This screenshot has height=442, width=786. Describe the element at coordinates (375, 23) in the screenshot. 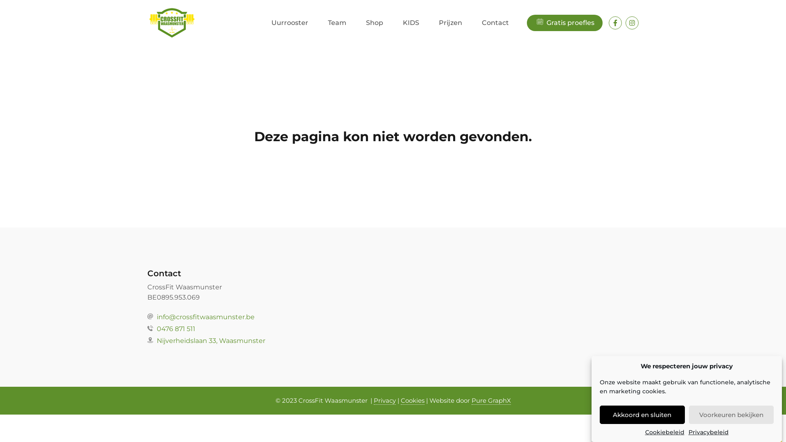

I see `Shop` at that location.